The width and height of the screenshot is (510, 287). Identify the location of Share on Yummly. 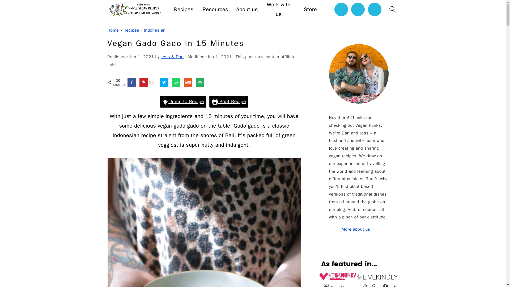
(188, 82).